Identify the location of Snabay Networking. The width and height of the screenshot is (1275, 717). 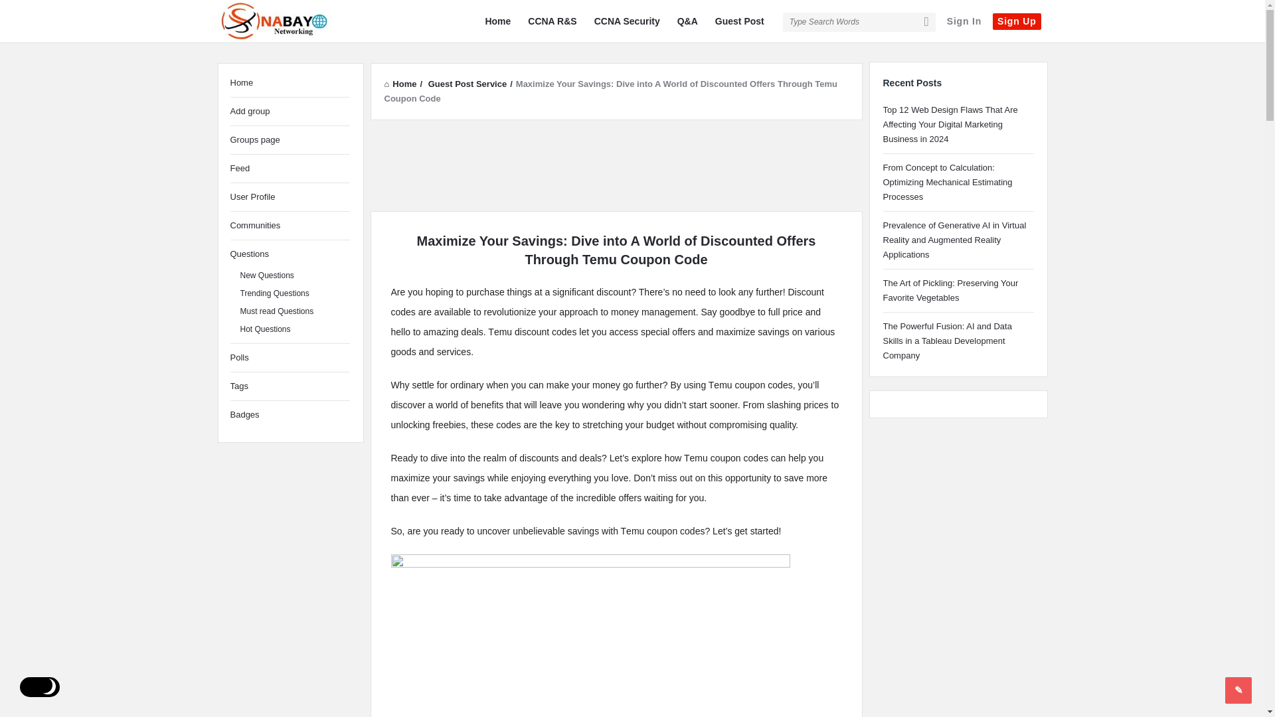
(284, 21).